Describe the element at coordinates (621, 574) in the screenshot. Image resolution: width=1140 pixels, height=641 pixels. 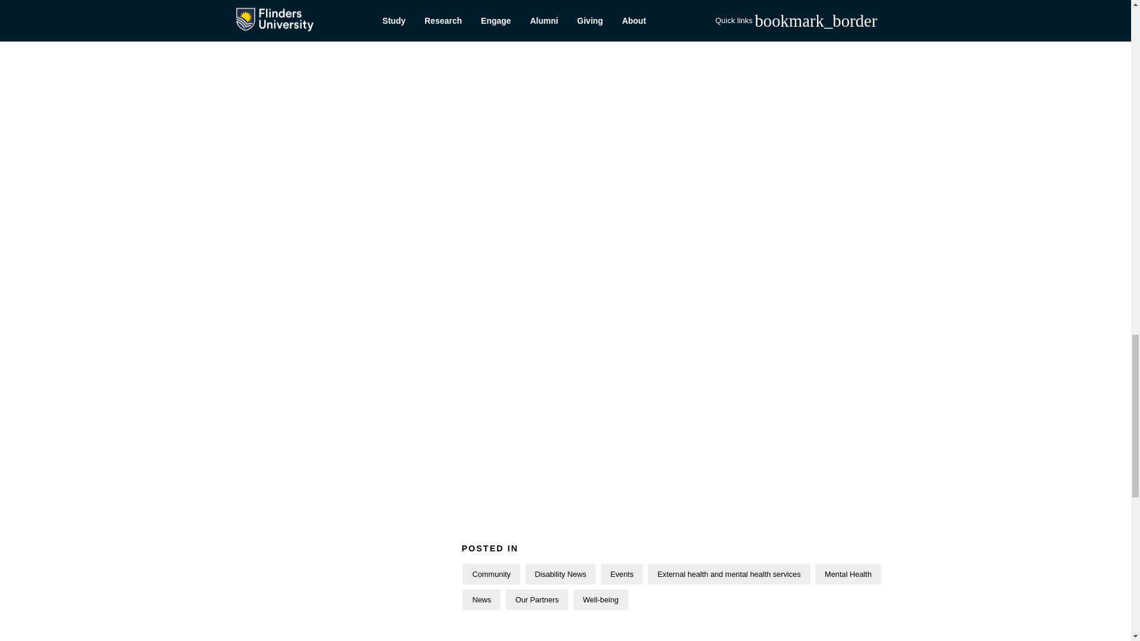
I see `Events` at that location.